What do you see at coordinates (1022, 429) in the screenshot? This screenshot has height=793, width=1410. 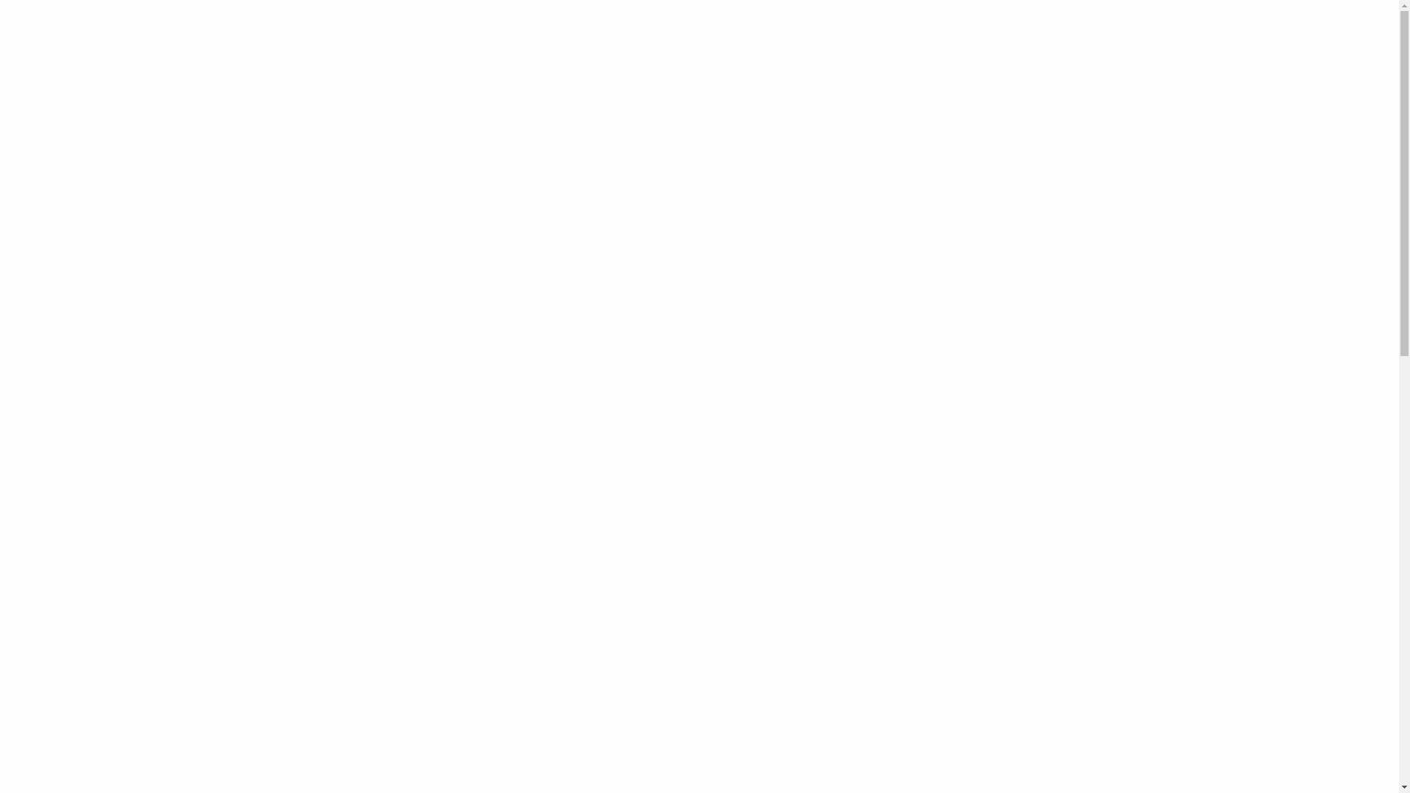 I see `Design` at bounding box center [1022, 429].